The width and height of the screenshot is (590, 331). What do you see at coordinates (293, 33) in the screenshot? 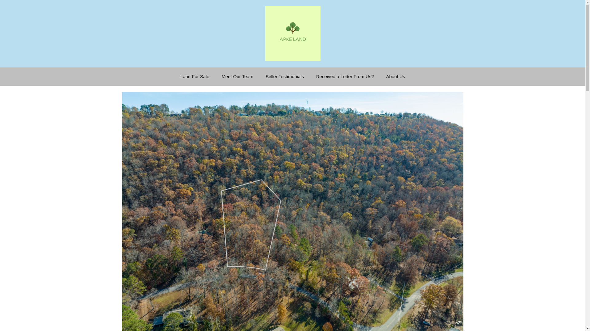
I see `Apke Land` at bounding box center [293, 33].